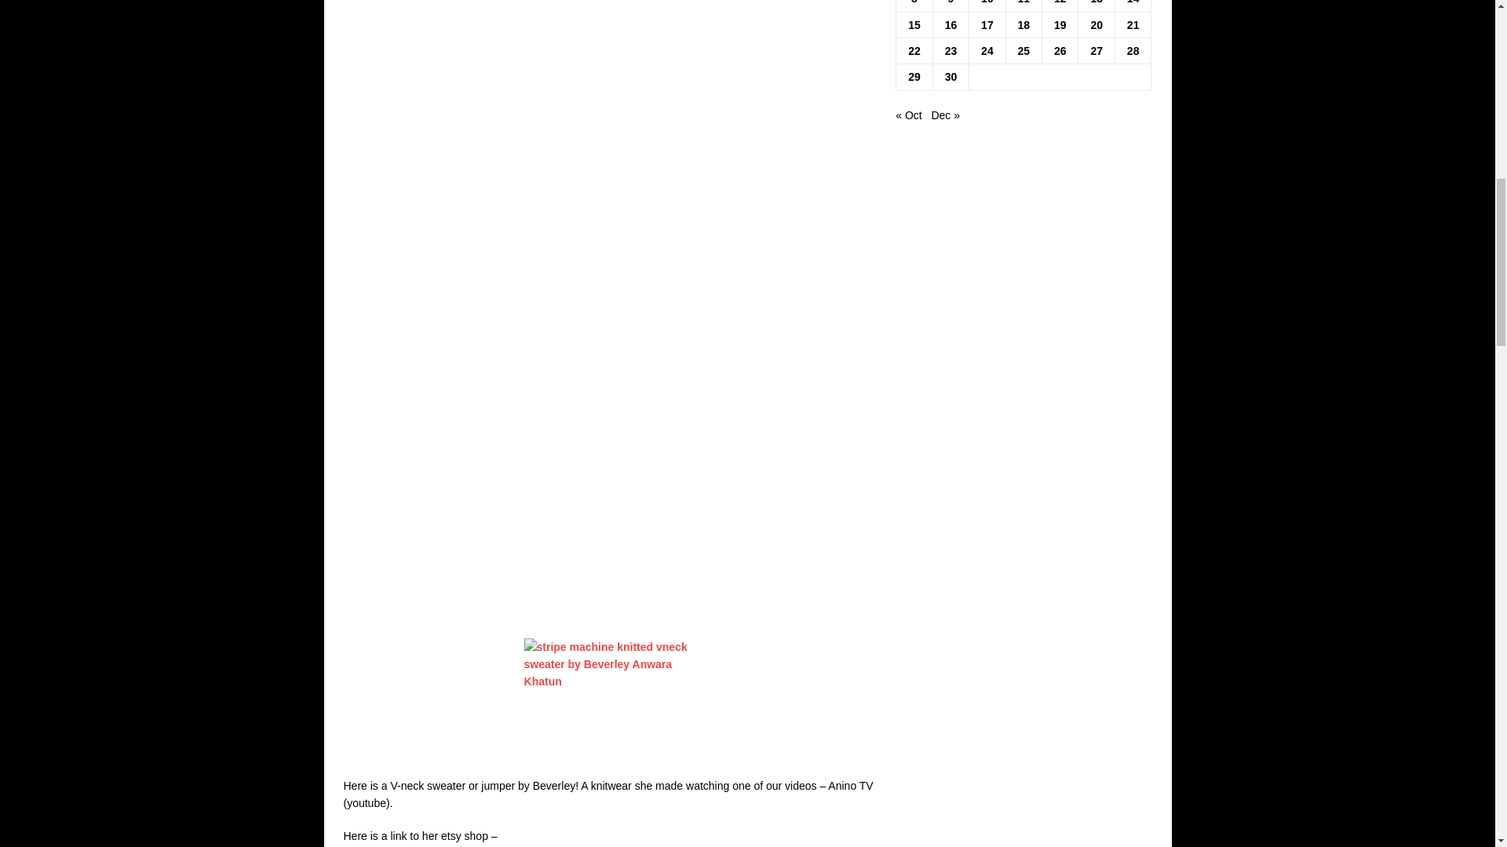 The width and height of the screenshot is (1507, 847). Describe the element at coordinates (987, 2) in the screenshot. I see `10` at that location.